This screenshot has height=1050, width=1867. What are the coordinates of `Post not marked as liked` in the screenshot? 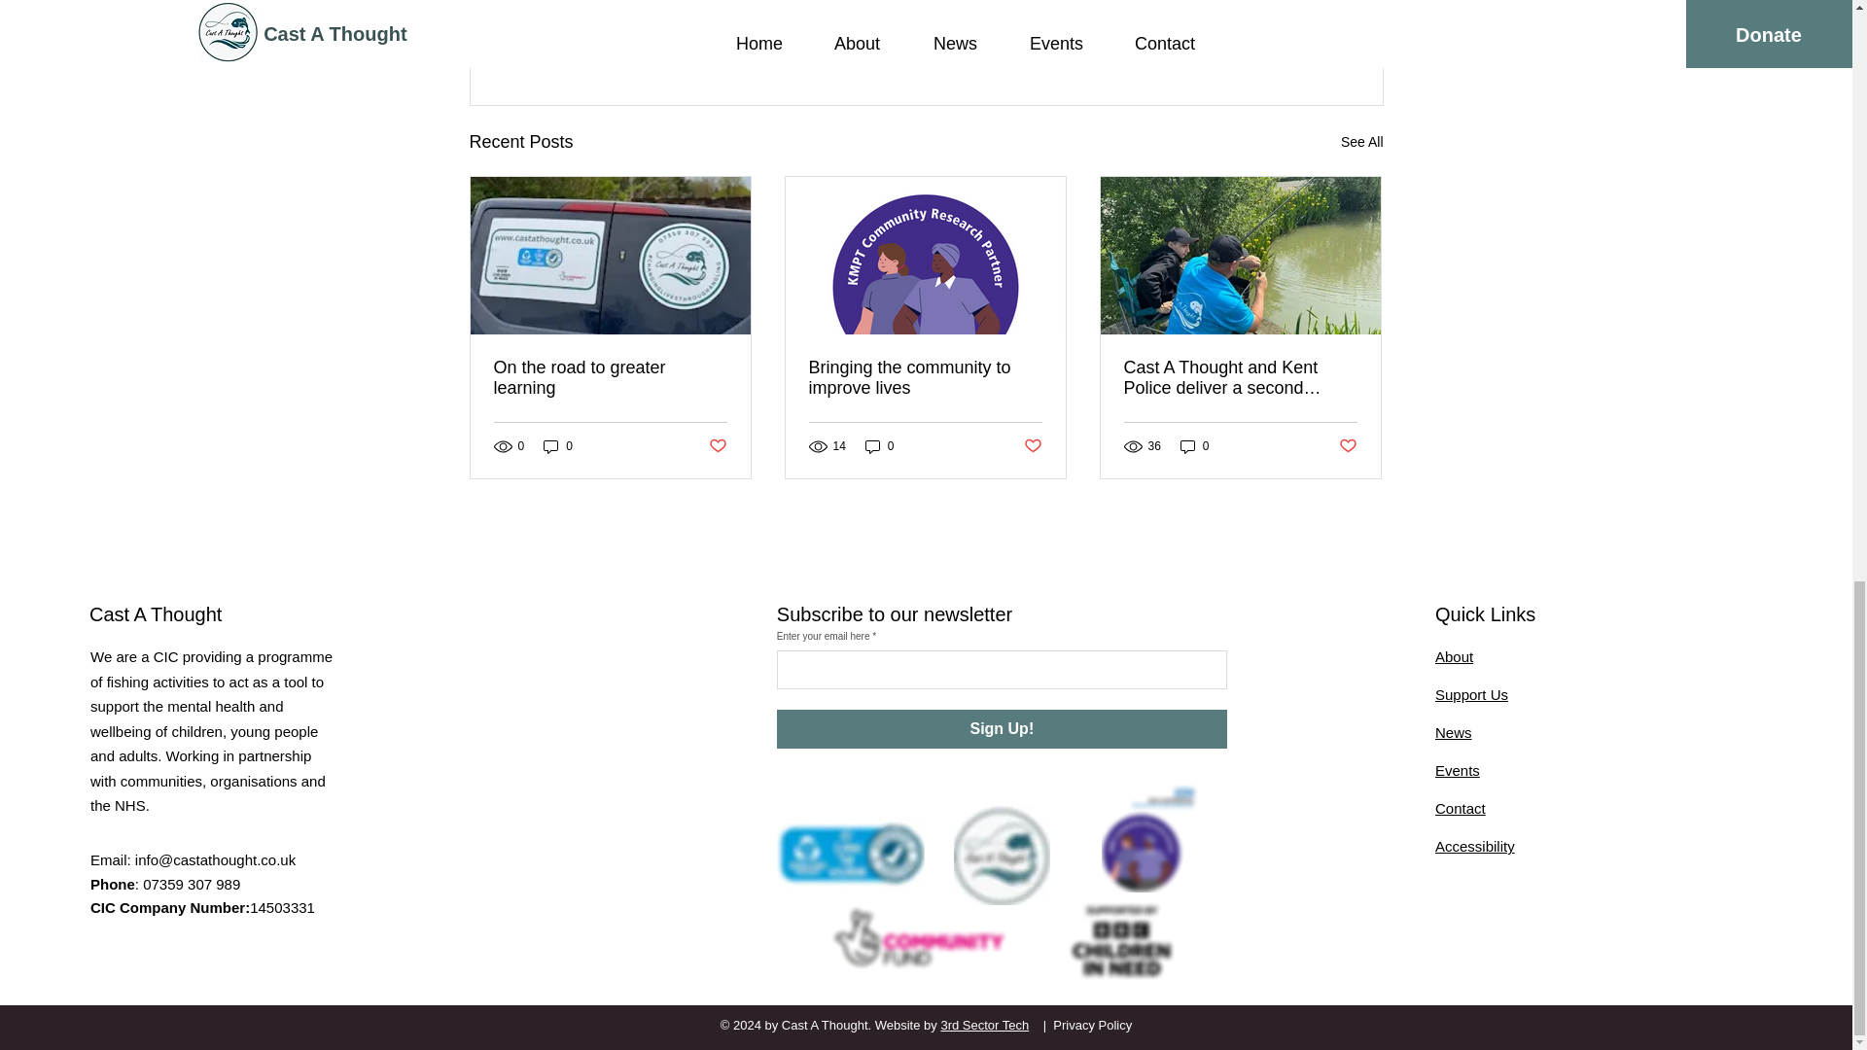 It's located at (716, 445).